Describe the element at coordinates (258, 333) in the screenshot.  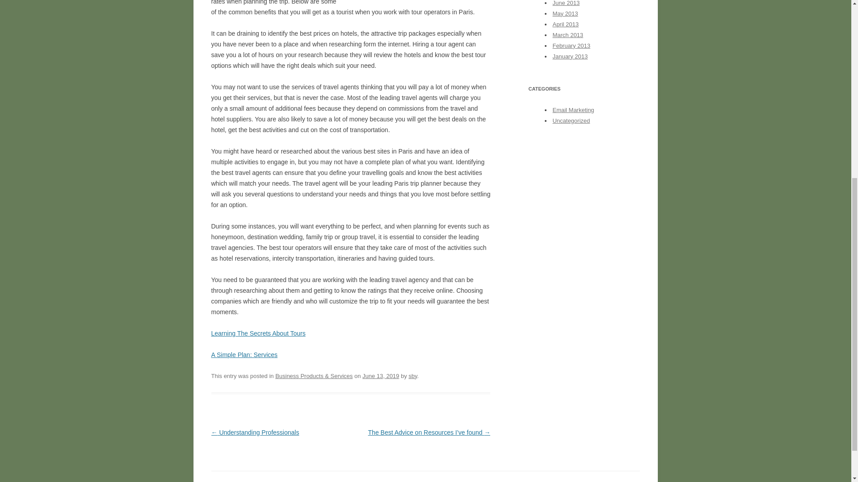
I see `Learning The Secrets About Tours` at that location.